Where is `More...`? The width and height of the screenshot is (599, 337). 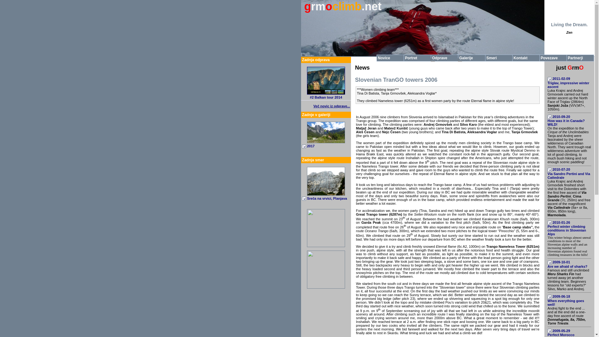 More... is located at coordinates (567, 316).